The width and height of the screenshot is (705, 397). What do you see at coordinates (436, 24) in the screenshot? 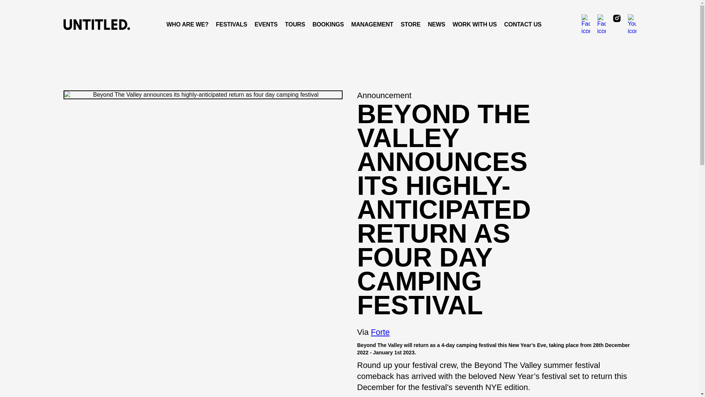
I see `NEWS` at bounding box center [436, 24].